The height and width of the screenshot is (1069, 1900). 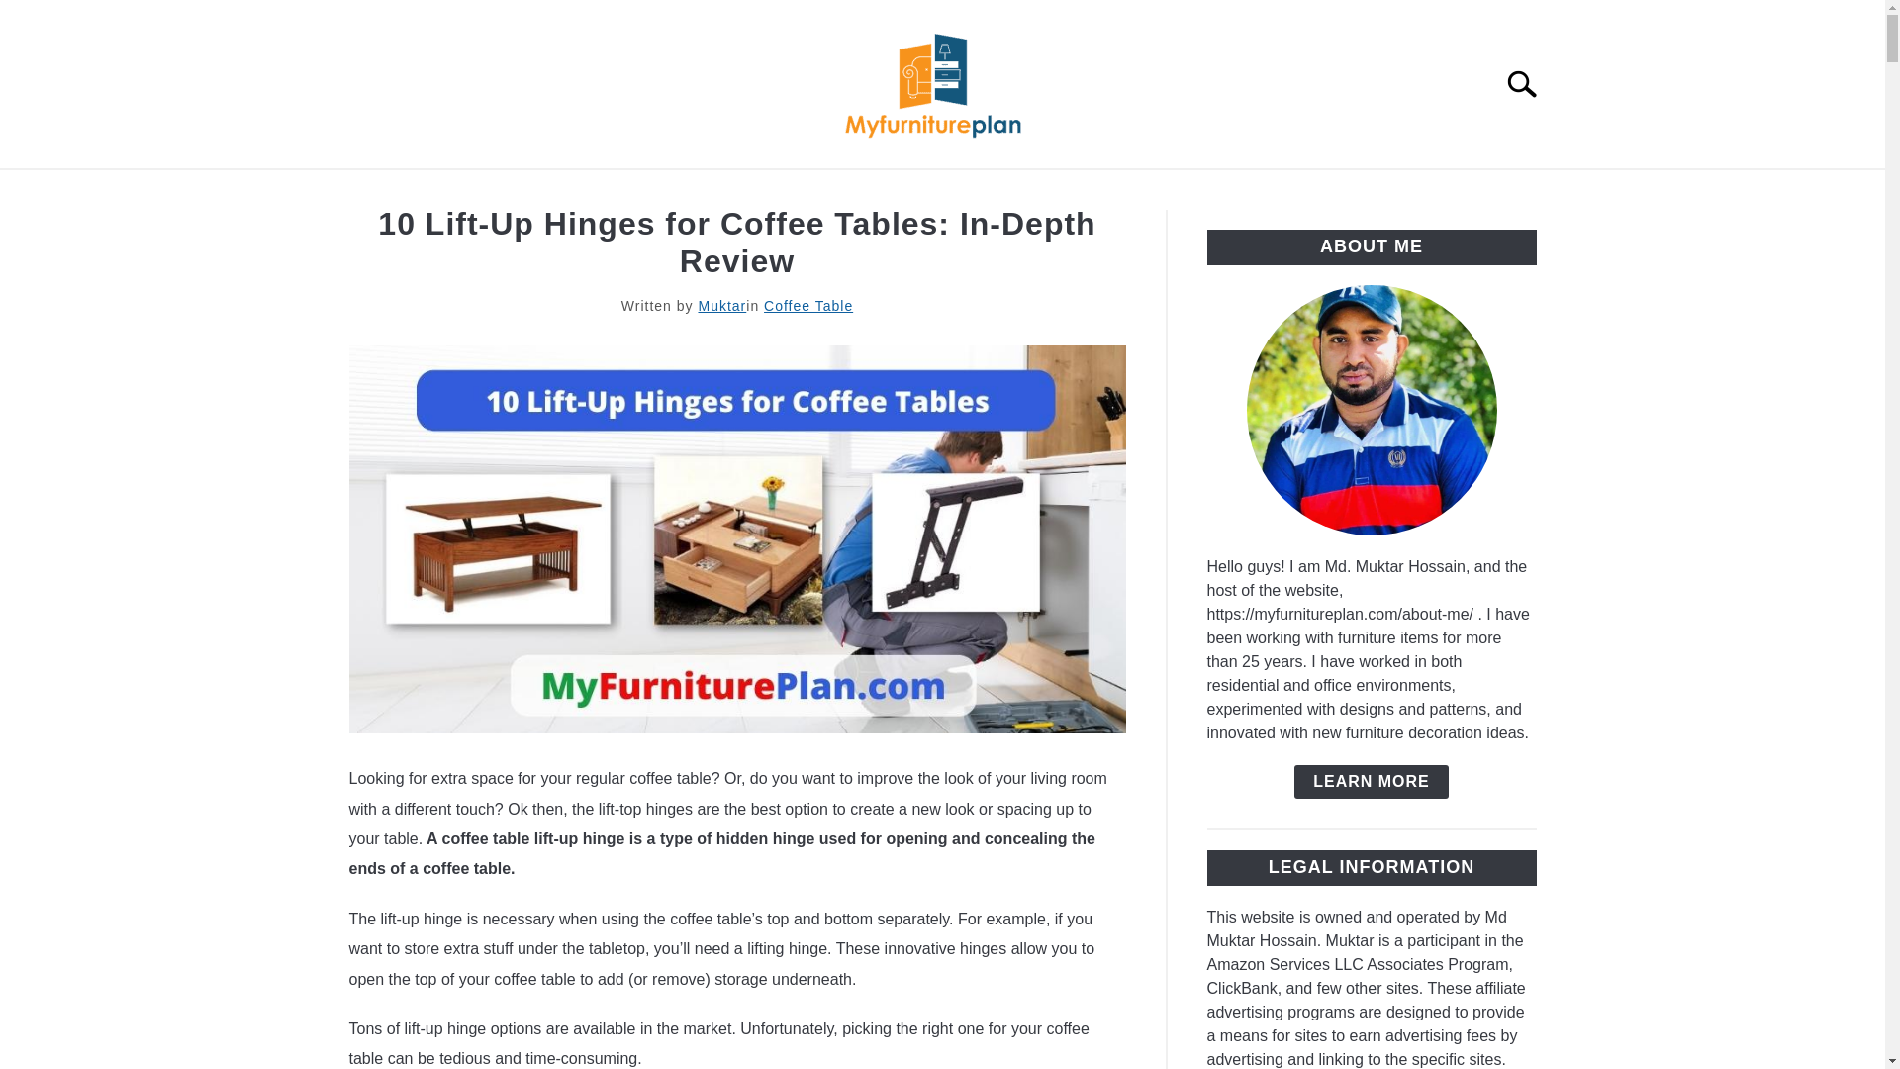 What do you see at coordinates (1369, 192) in the screenshot?
I see `ABOUT US` at bounding box center [1369, 192].